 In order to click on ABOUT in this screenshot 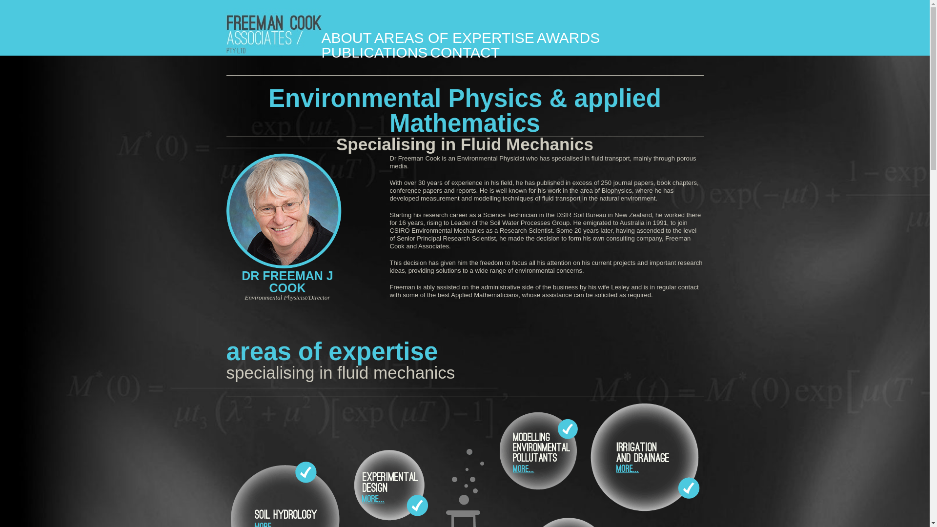, I will do `click(346, 38)`.